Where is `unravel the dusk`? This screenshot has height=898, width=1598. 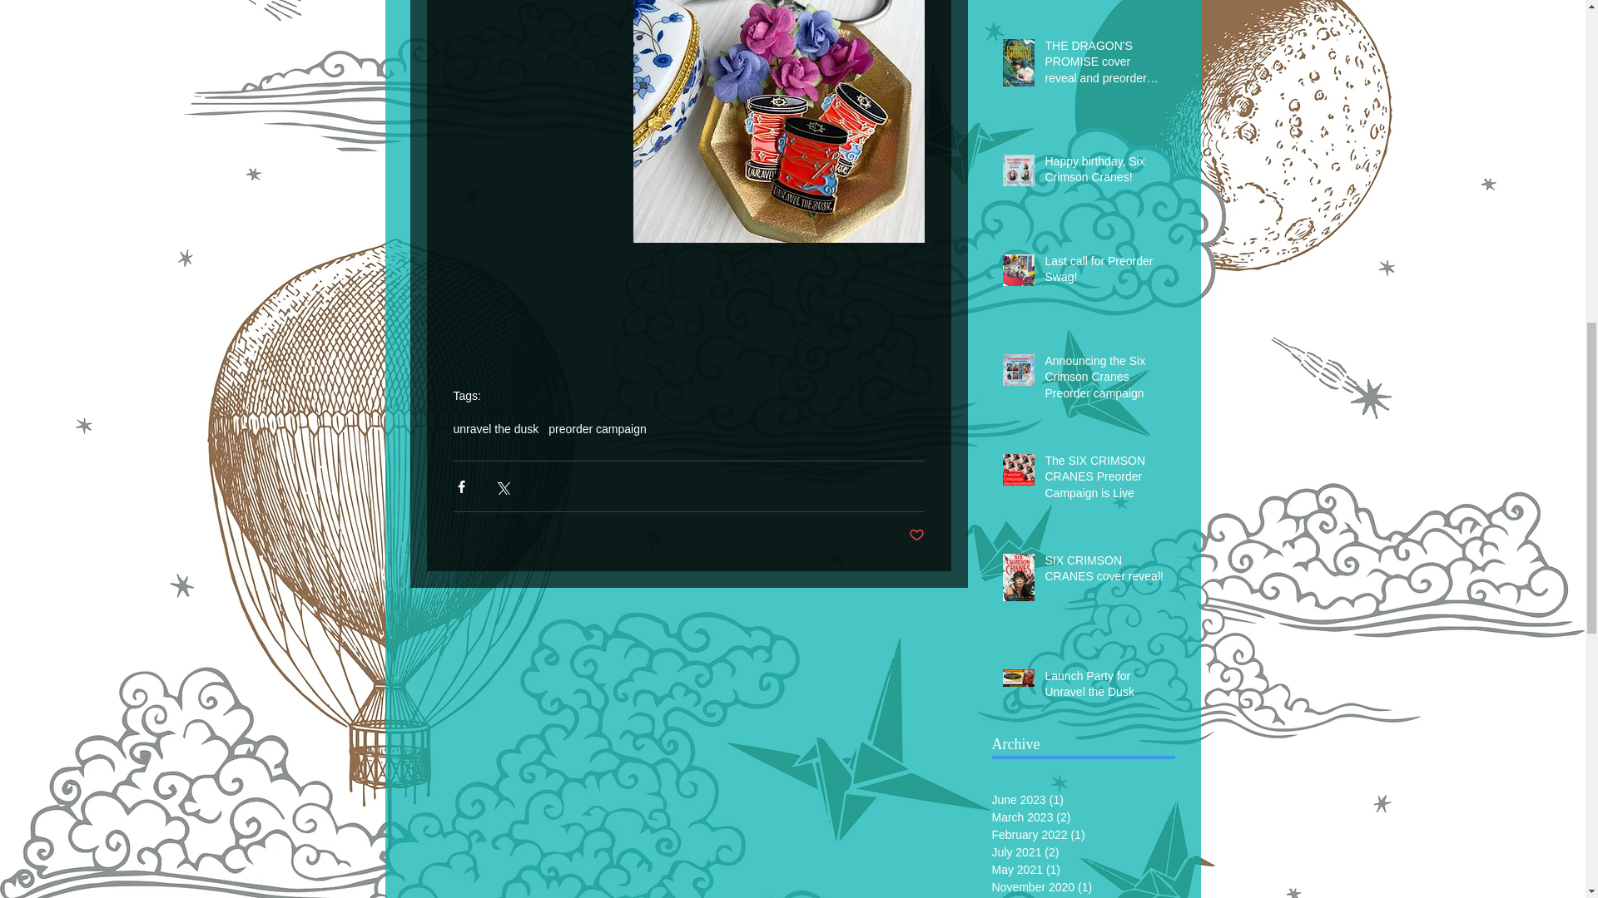
unravel the dusk is located at coordinates (495, 428).